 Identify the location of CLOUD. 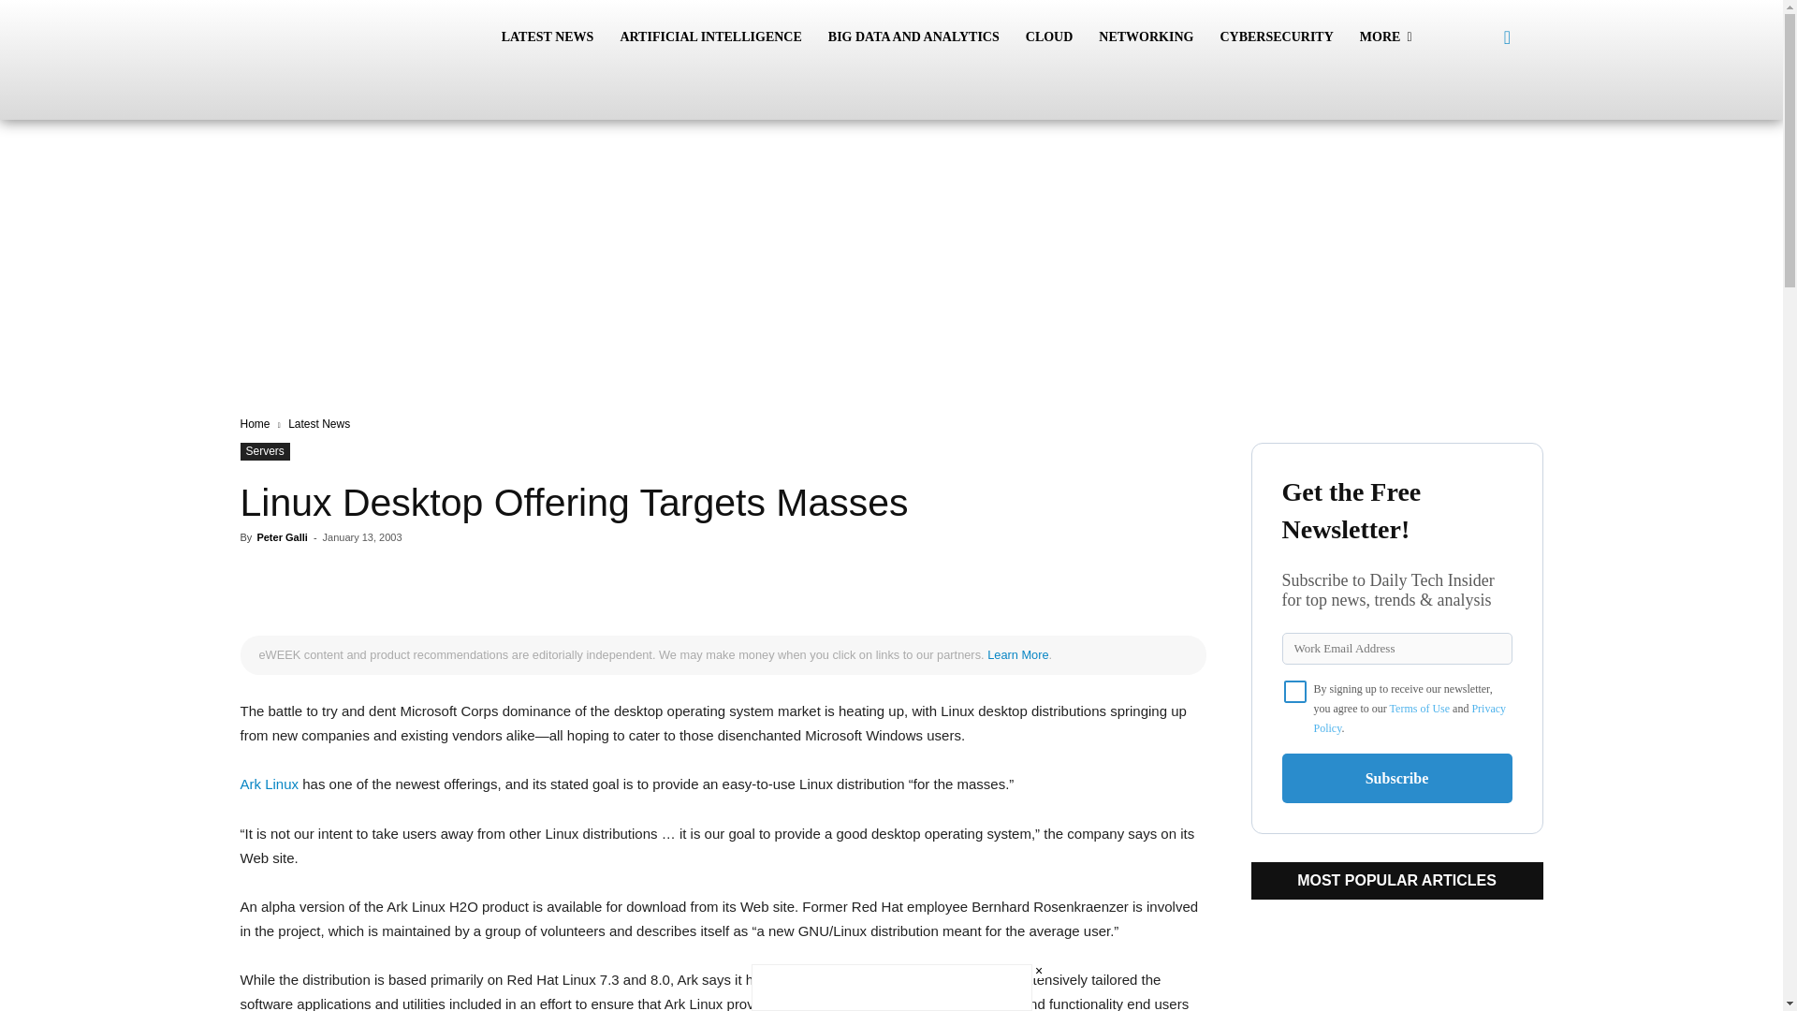
(1050, 37).